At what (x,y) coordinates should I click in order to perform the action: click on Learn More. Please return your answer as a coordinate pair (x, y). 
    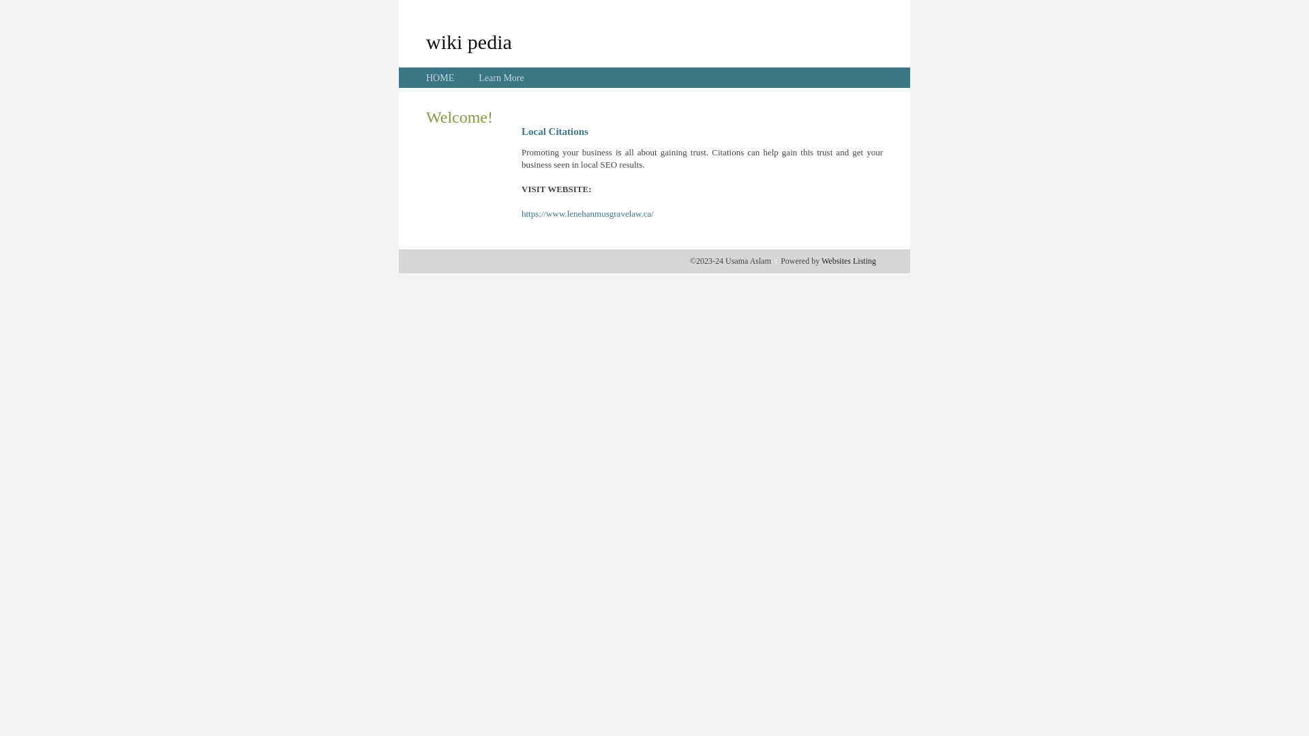
    Looking at the image, I should click on (501, 78).